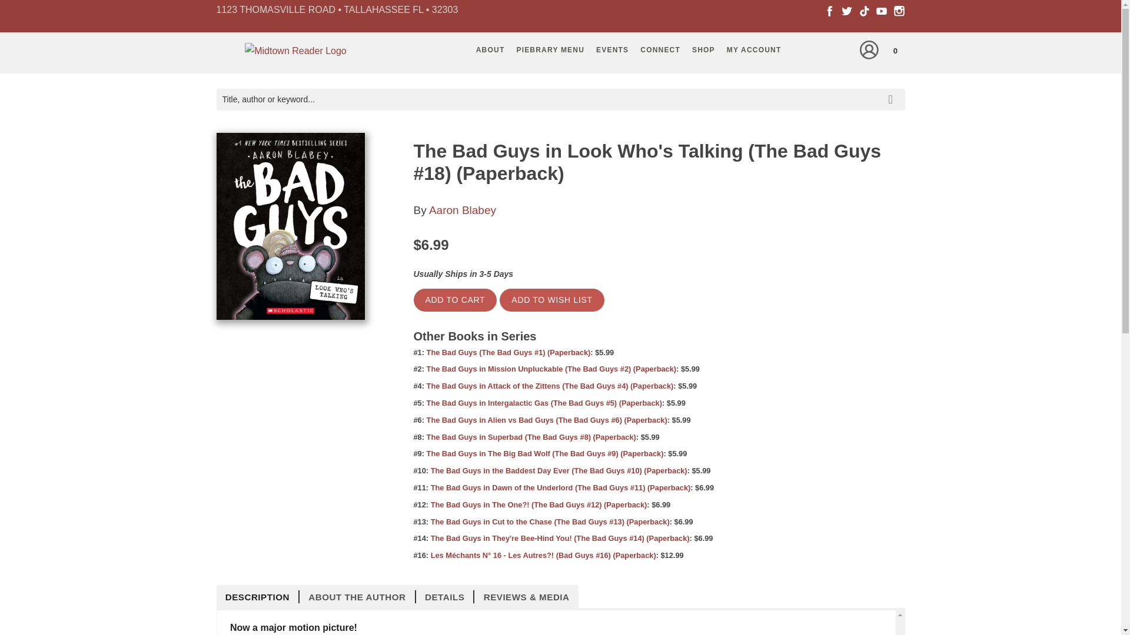 The width and height of the screenshot is (1130, 635). What do you see at coordinates (660, 50) in the screenshot?
I see `CONNECT` at bounding box center [660, 50].